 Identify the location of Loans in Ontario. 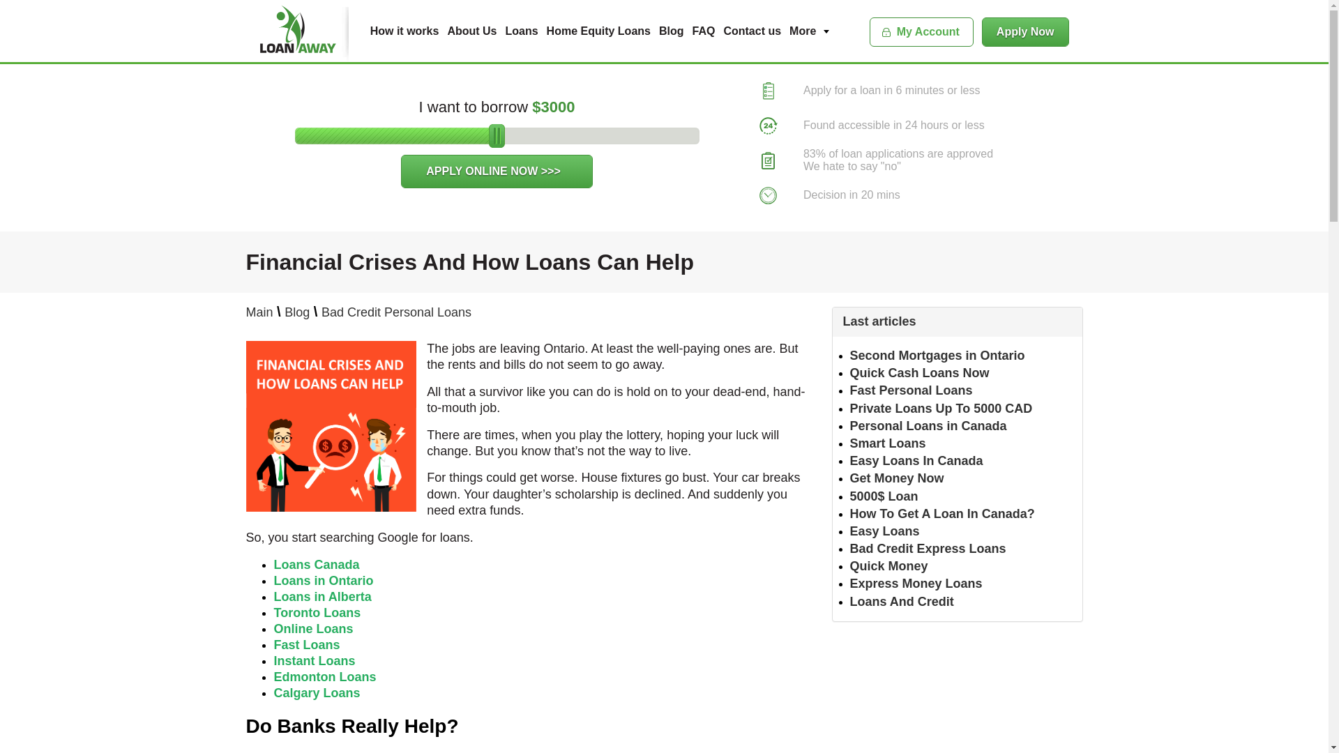
(323, 580).